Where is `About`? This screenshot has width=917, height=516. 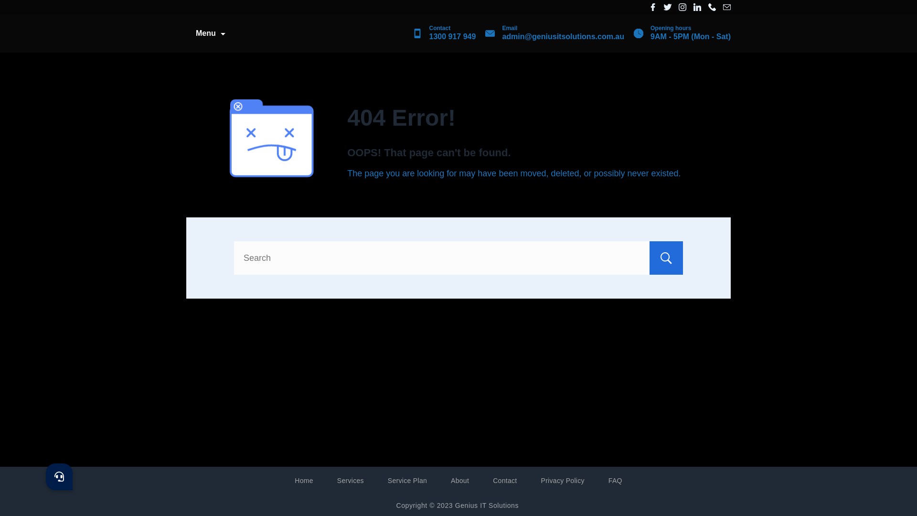 About is located at coordinates (460, 481).